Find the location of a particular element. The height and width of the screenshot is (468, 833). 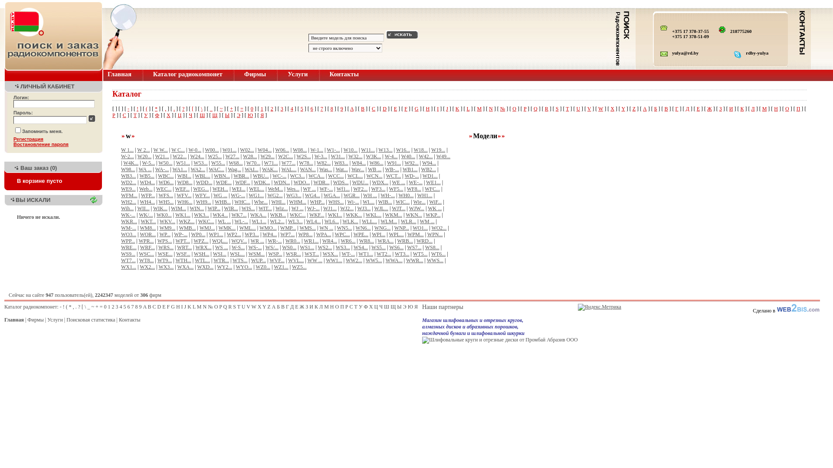

Z is located at coordinates (269, 307).